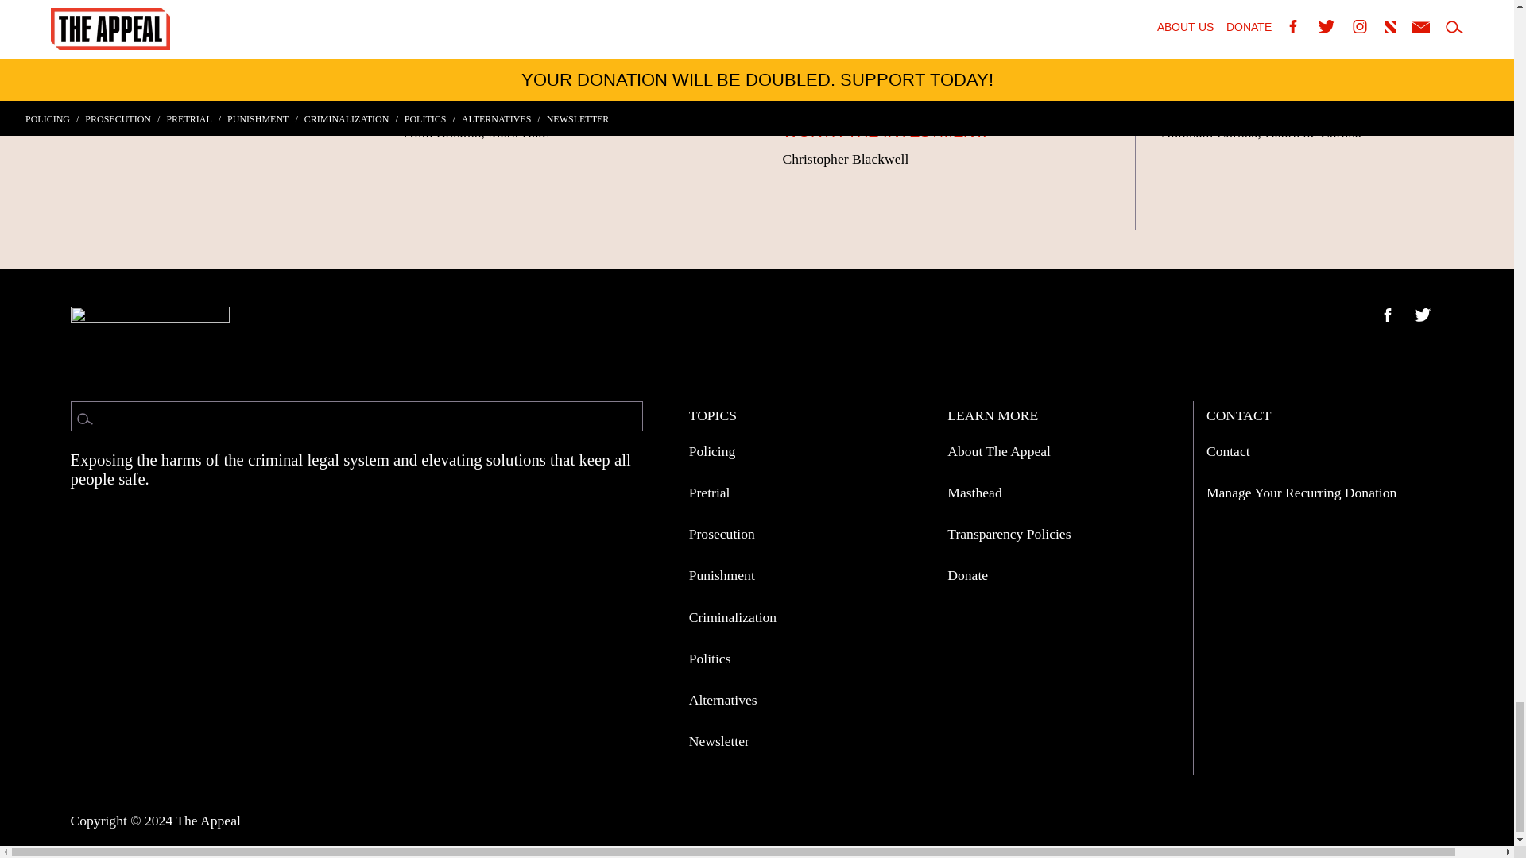 This screenshot has width=1526, height=858. What do you see at coordinates (710, 493) in the screenshot?
I see `Pretrial` at bounding box center [710, 493].